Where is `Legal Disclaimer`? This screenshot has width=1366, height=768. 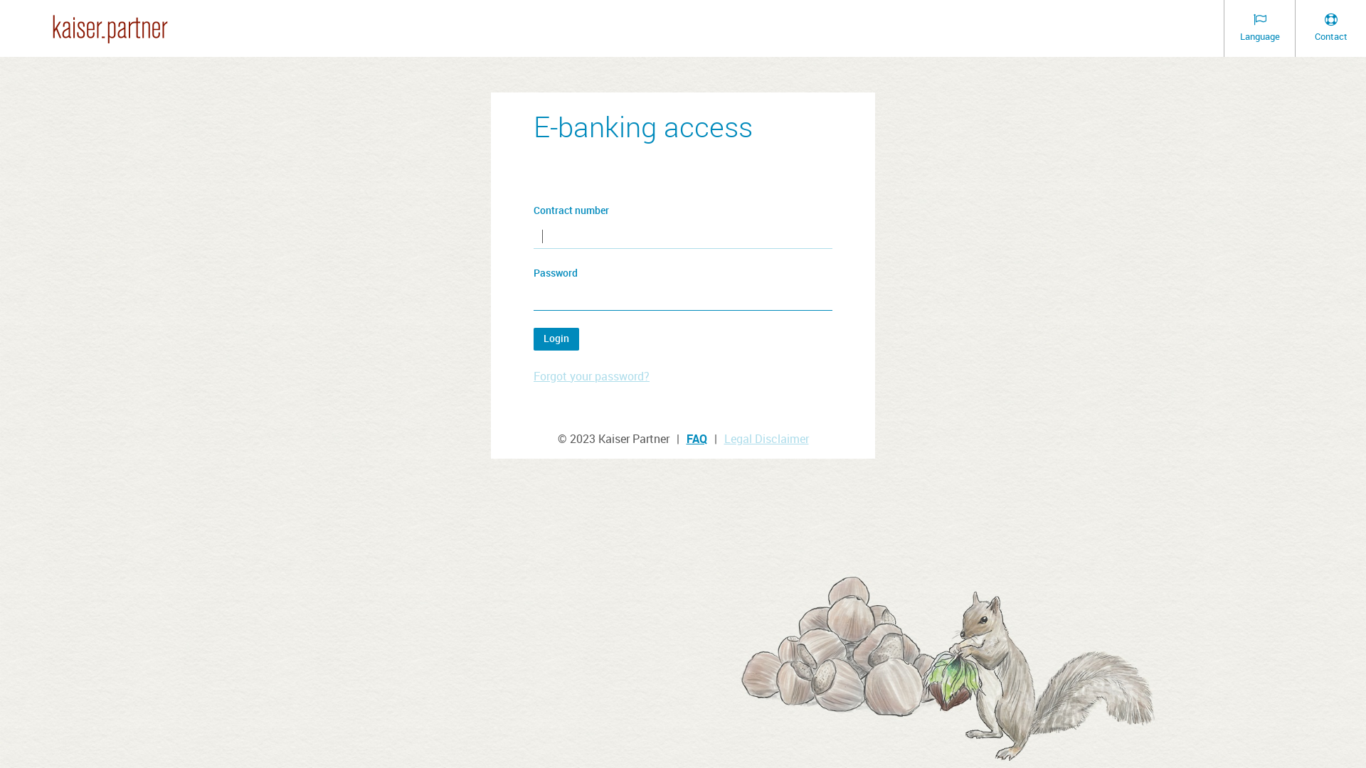 Legal Disclaimer is located at coordinates (766, 439).